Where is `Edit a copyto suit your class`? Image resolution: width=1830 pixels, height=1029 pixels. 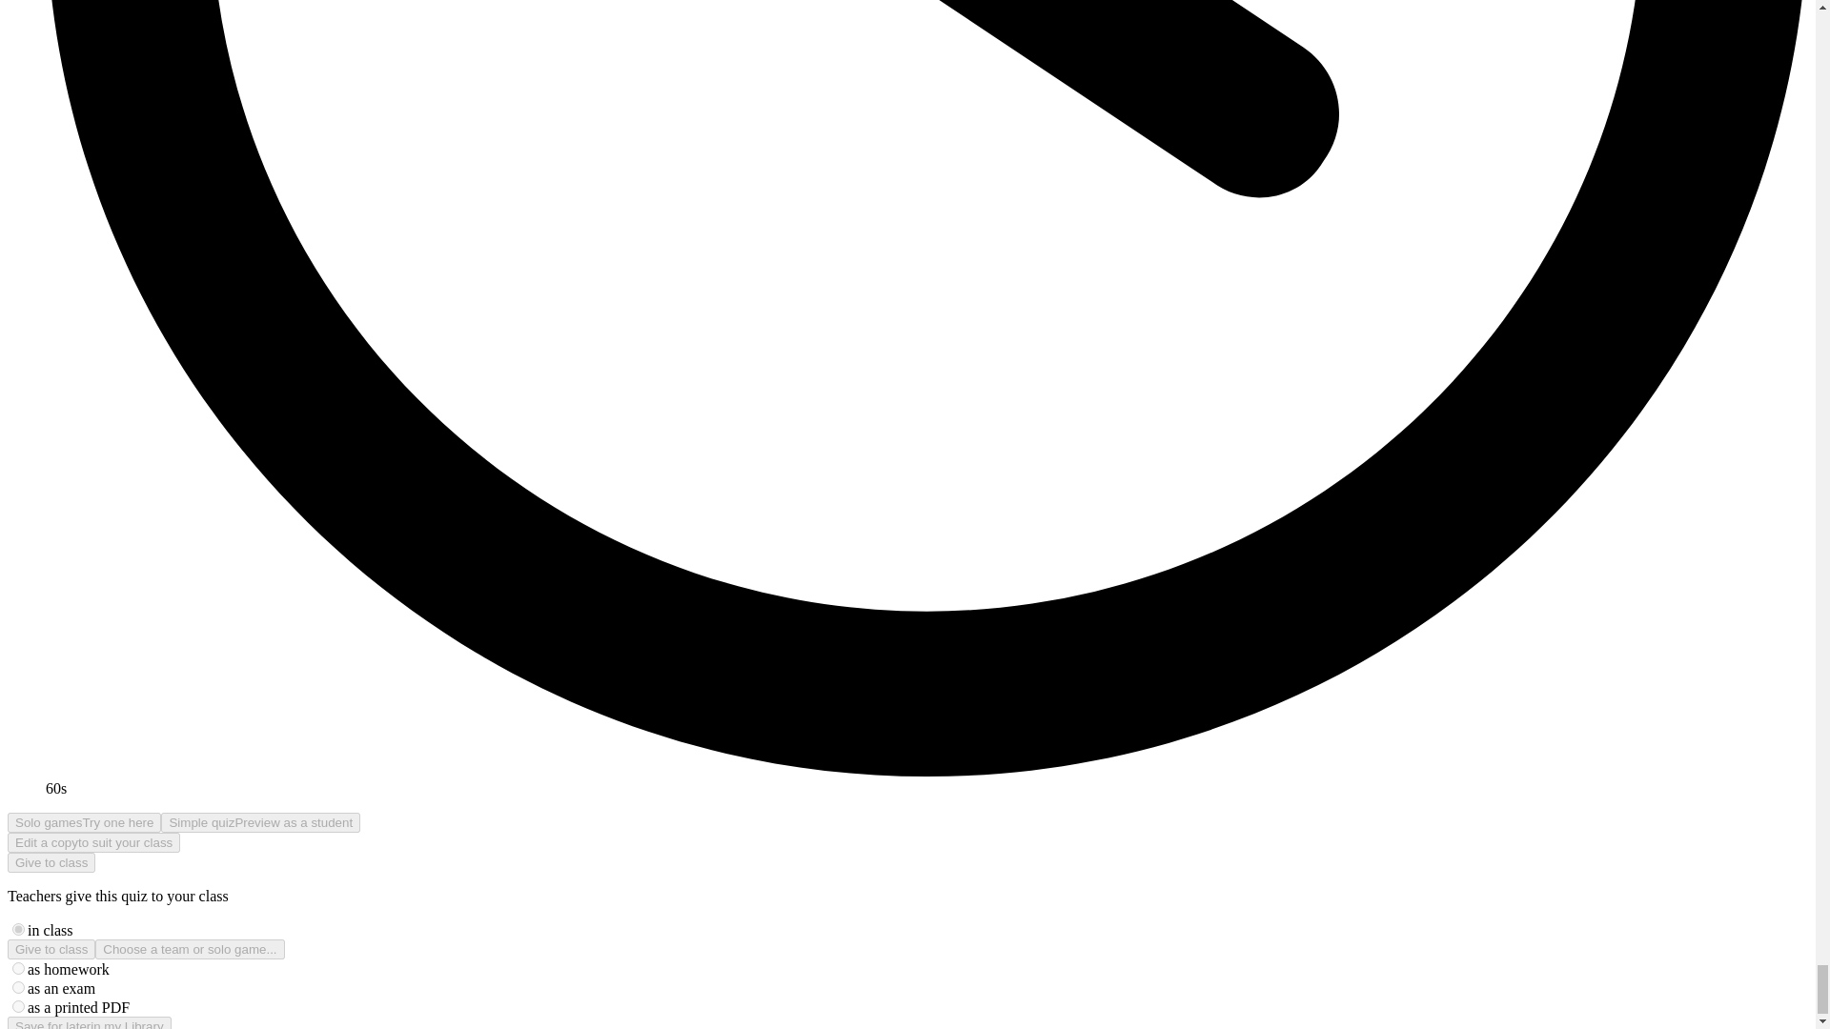 Edit a copyto suit your class is located at coordinates (93, 842).